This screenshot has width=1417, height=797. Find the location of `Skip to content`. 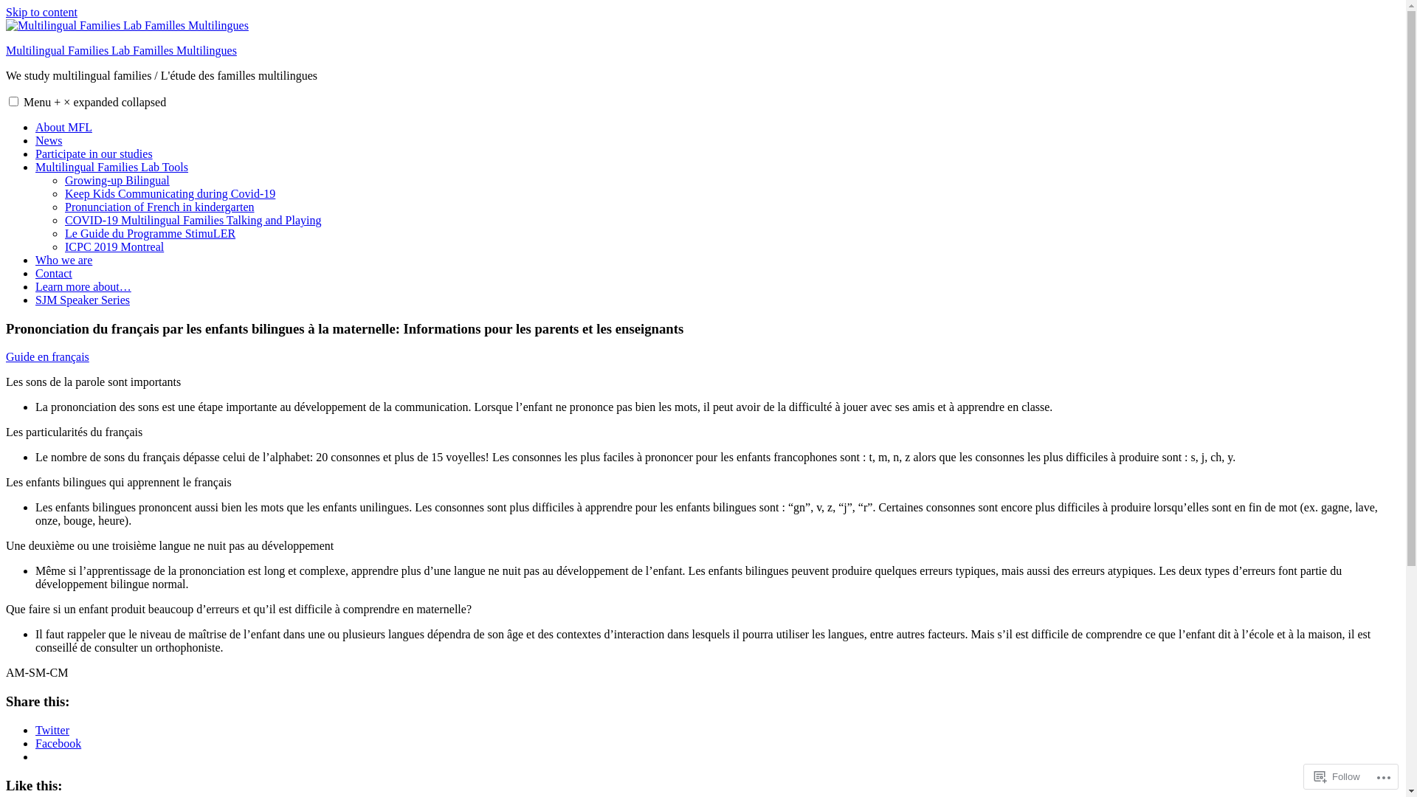

Skip to content is located at coordinates (41, 12).